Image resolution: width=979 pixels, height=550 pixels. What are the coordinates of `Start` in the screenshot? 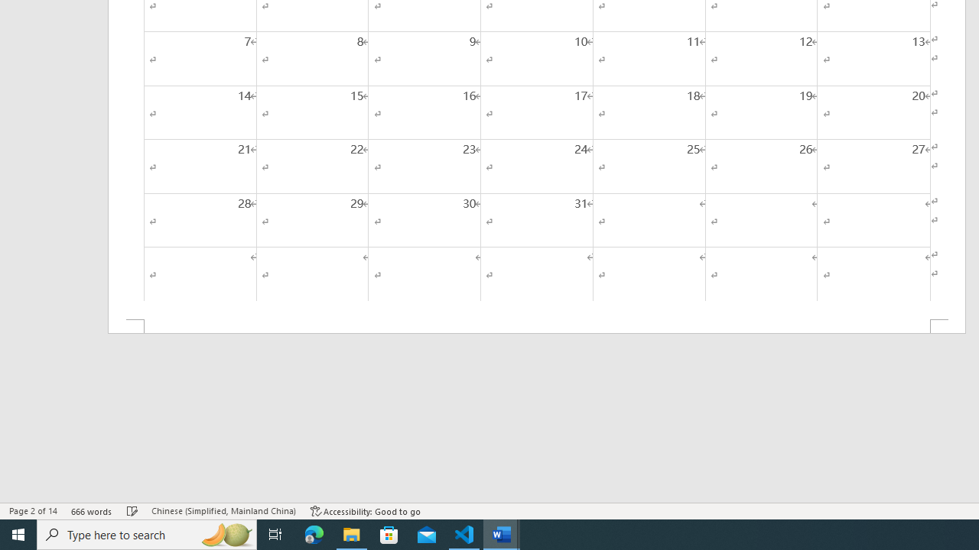 It's located at (18, 535).